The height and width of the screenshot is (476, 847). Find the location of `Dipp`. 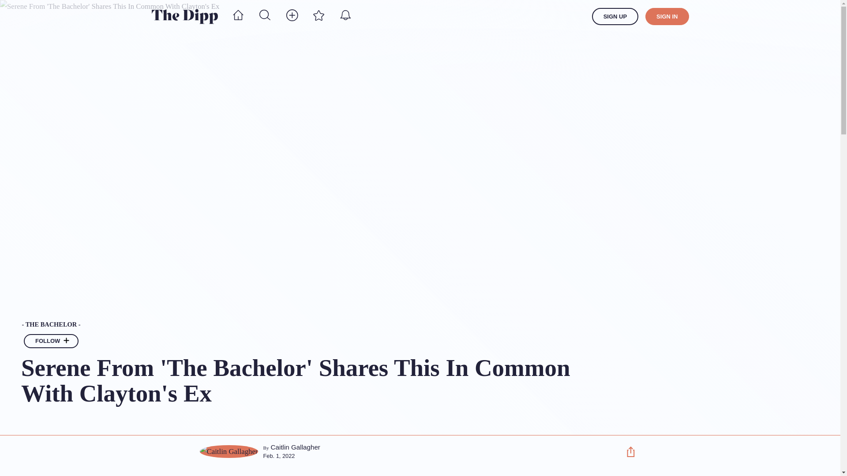

Dipp is located at coordinates (184, 16).